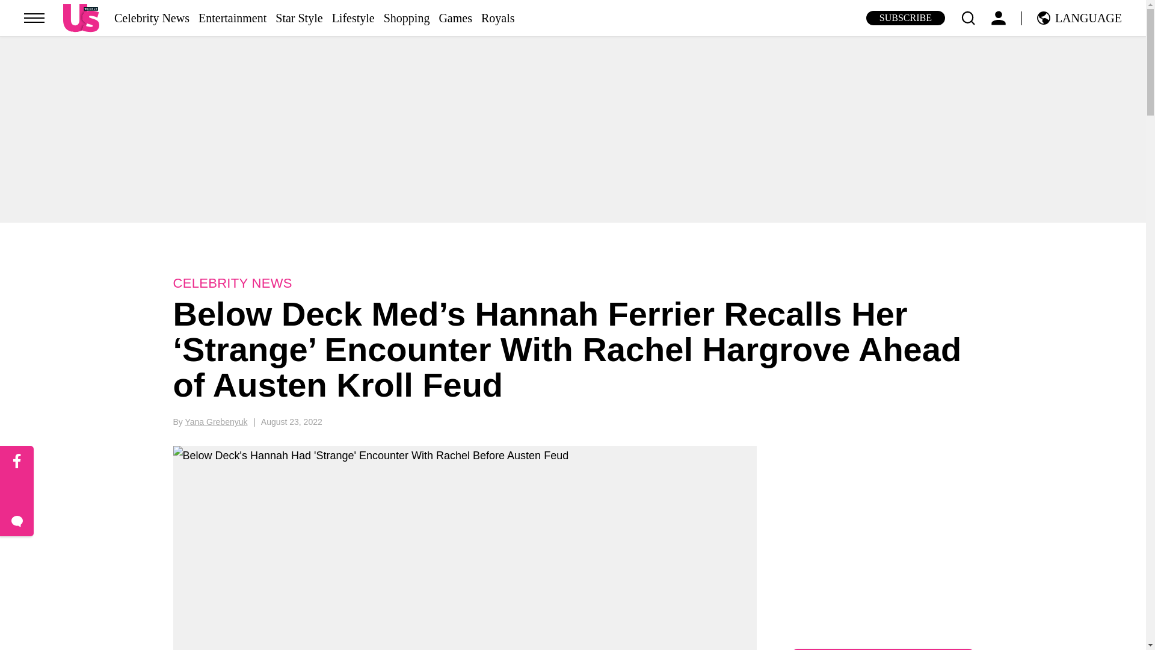 Image resolution: width=1155 pixels, height=650 pixels. What do you see at coordinates (17, 461) in the screenshot?
I see `Click to share on Facebook` at bounding box center [17, 461].